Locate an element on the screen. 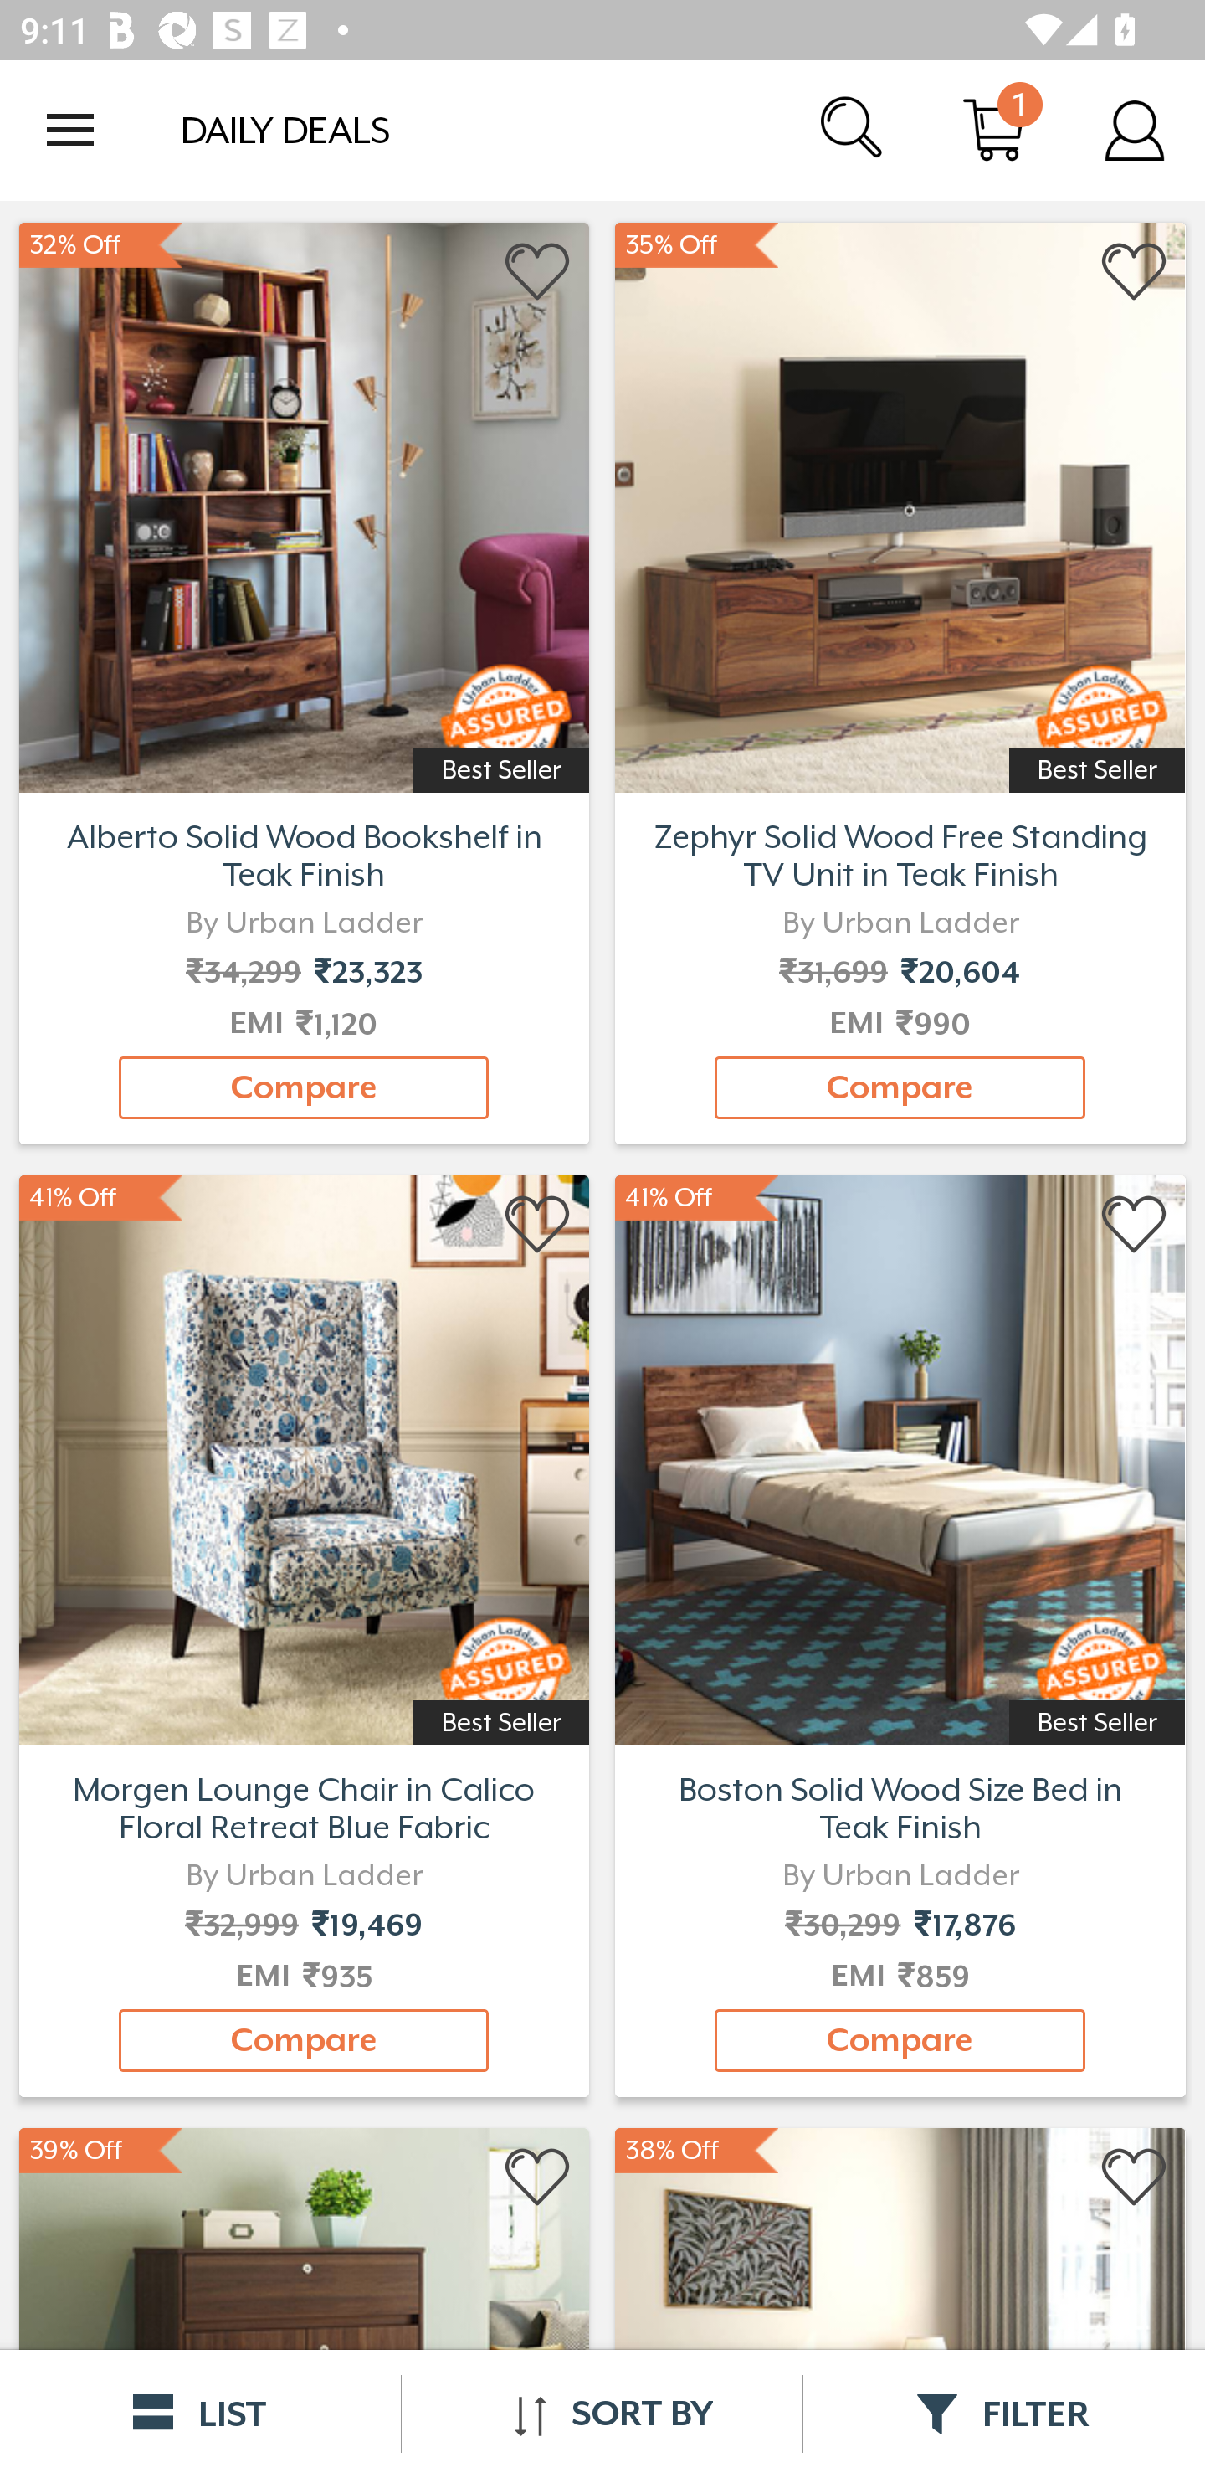   is located at coordinates (1135, 1226).